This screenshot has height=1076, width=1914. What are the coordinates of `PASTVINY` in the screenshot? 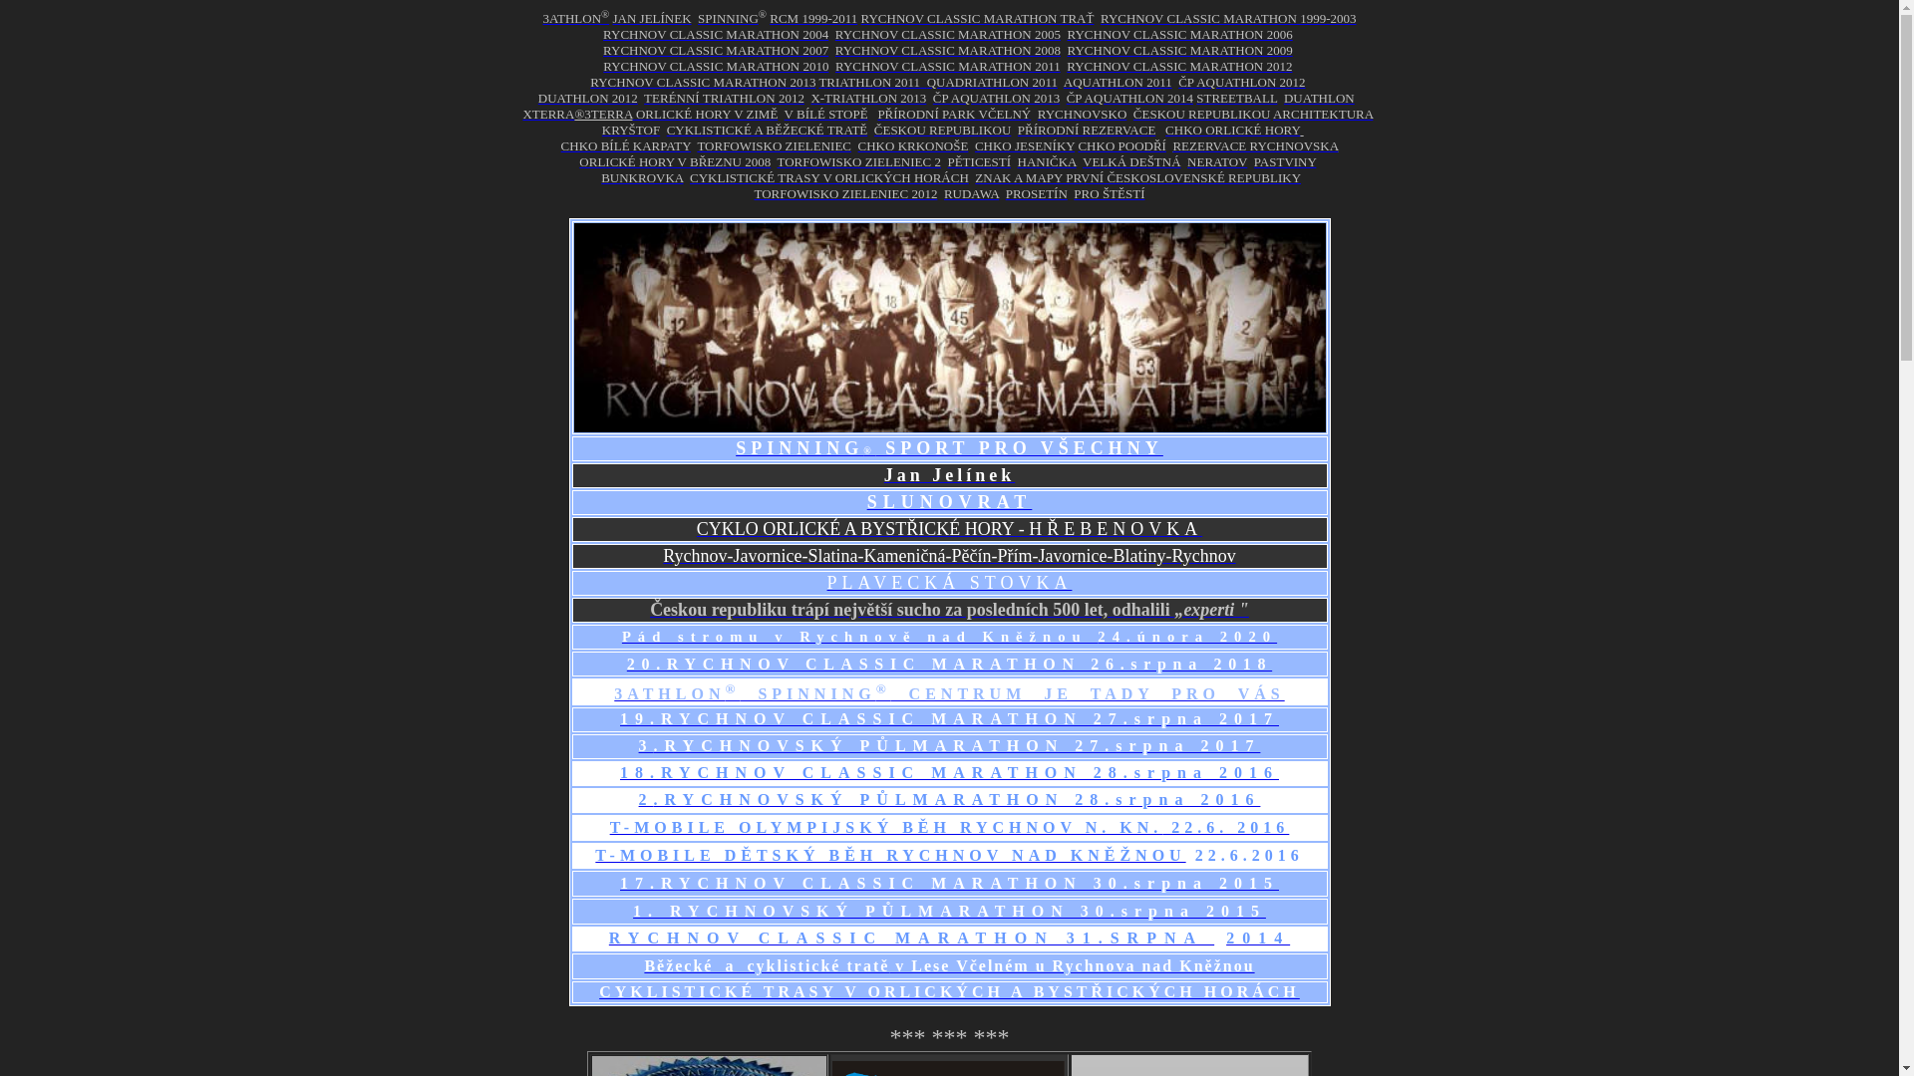 It's located at (1286, 161).